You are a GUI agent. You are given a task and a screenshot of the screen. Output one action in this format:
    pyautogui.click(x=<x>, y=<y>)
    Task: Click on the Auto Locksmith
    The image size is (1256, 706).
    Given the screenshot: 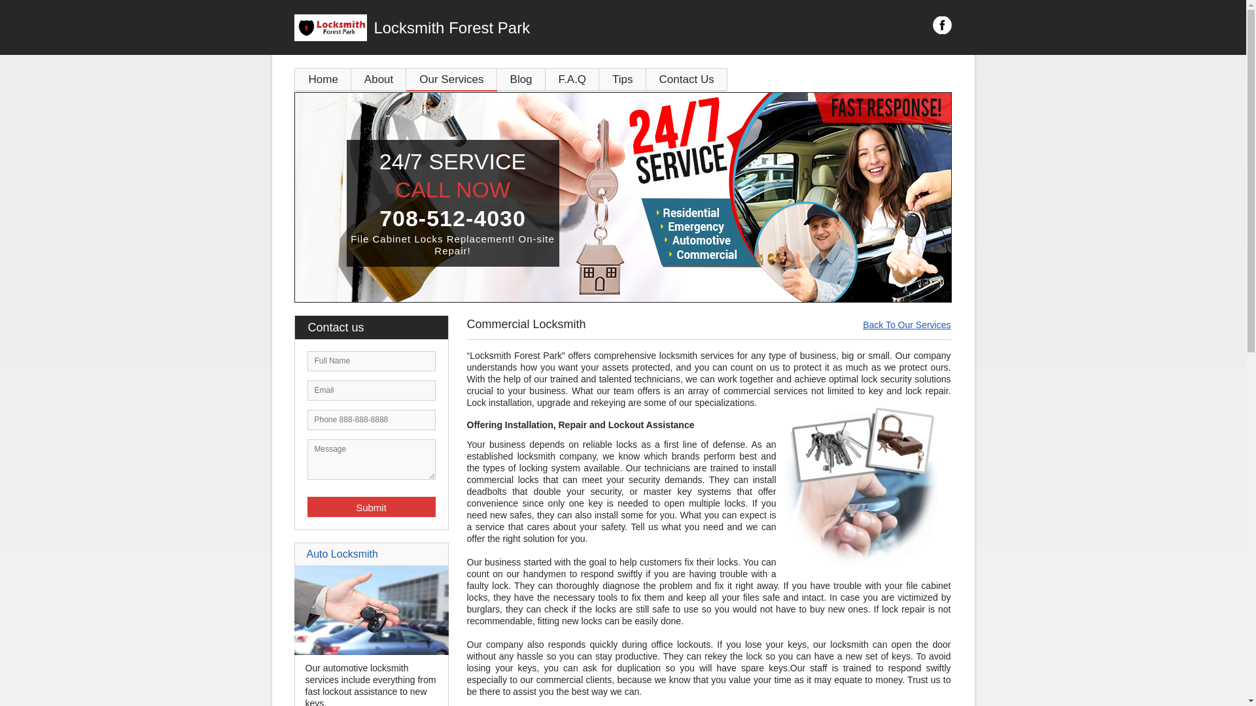 What is the action you would take?
    pyautogui.click(x=341, y=554)
    